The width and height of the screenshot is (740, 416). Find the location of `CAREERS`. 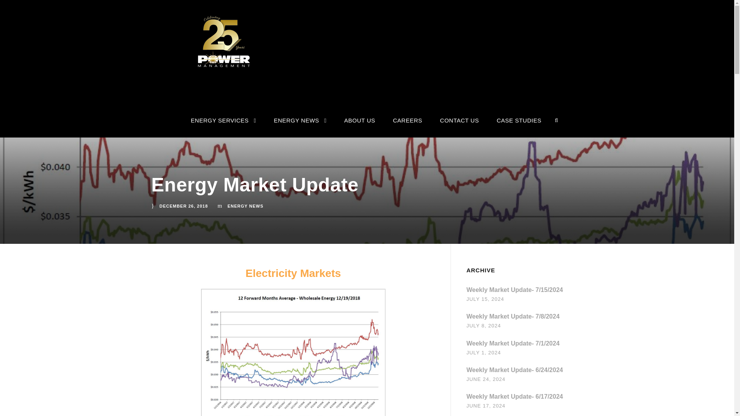

CAREERS is located at coordinates (408, 126).